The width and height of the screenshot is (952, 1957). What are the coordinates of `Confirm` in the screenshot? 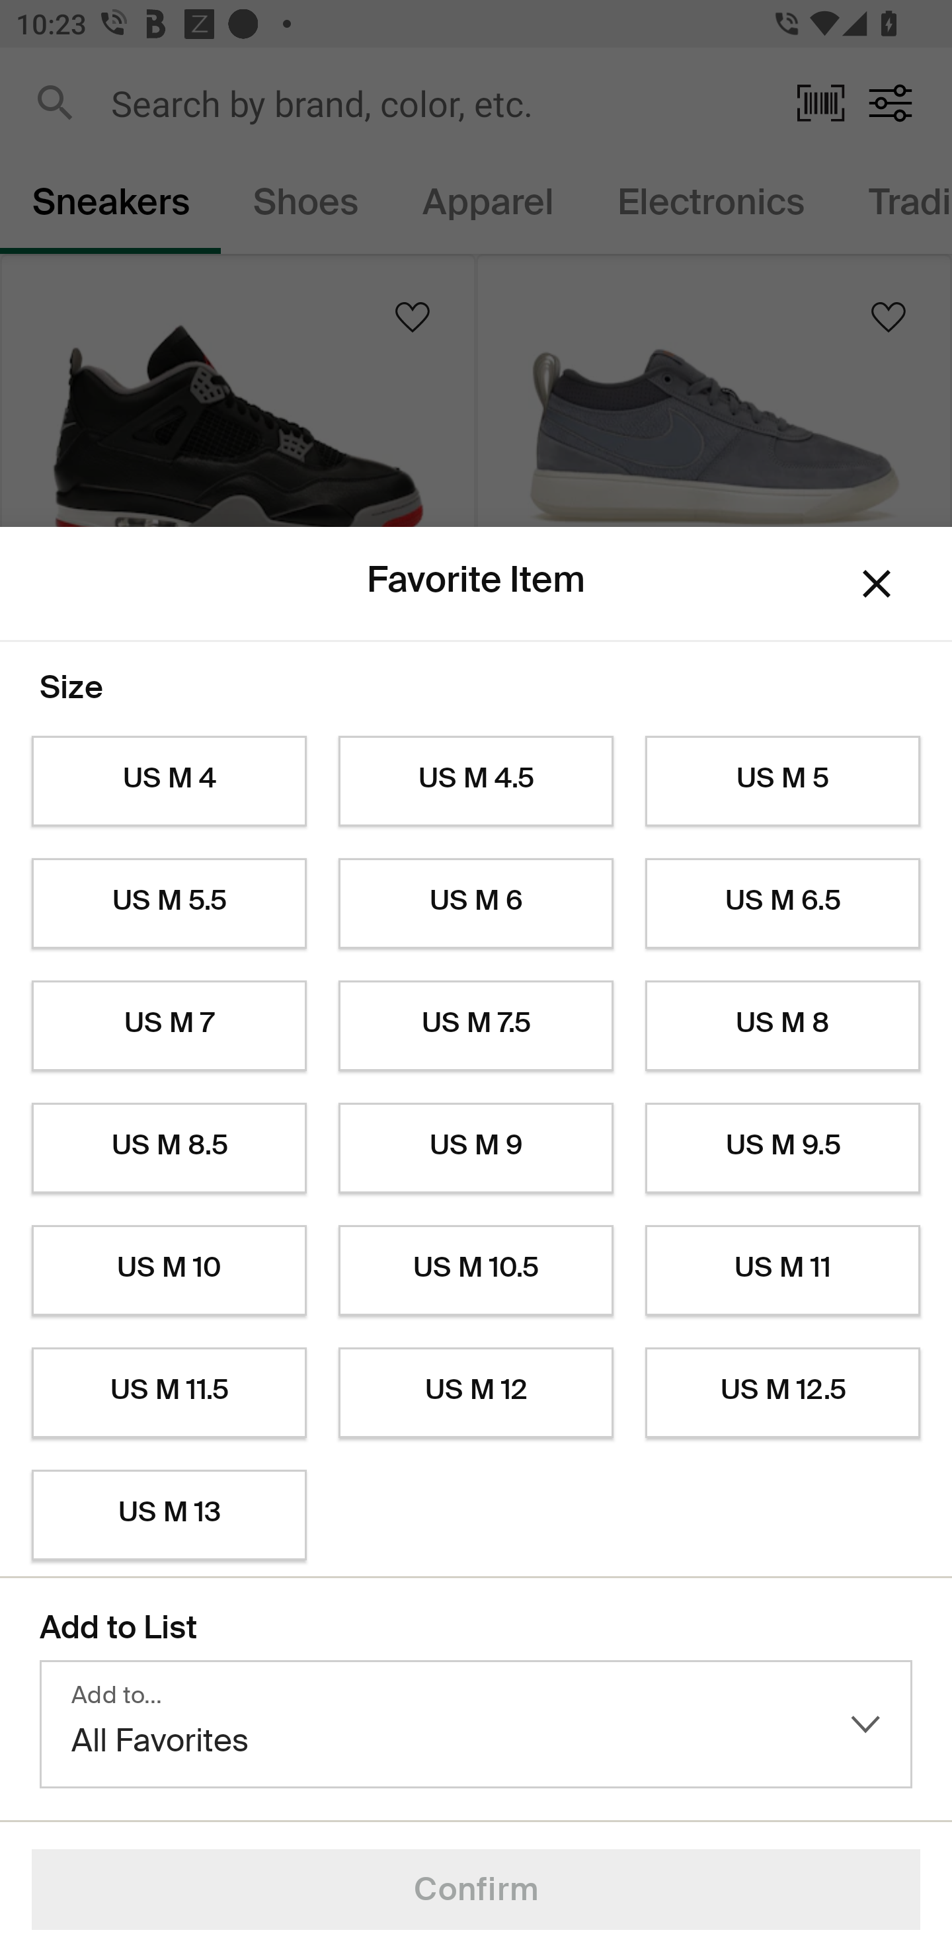 It's located at (476, 1890).